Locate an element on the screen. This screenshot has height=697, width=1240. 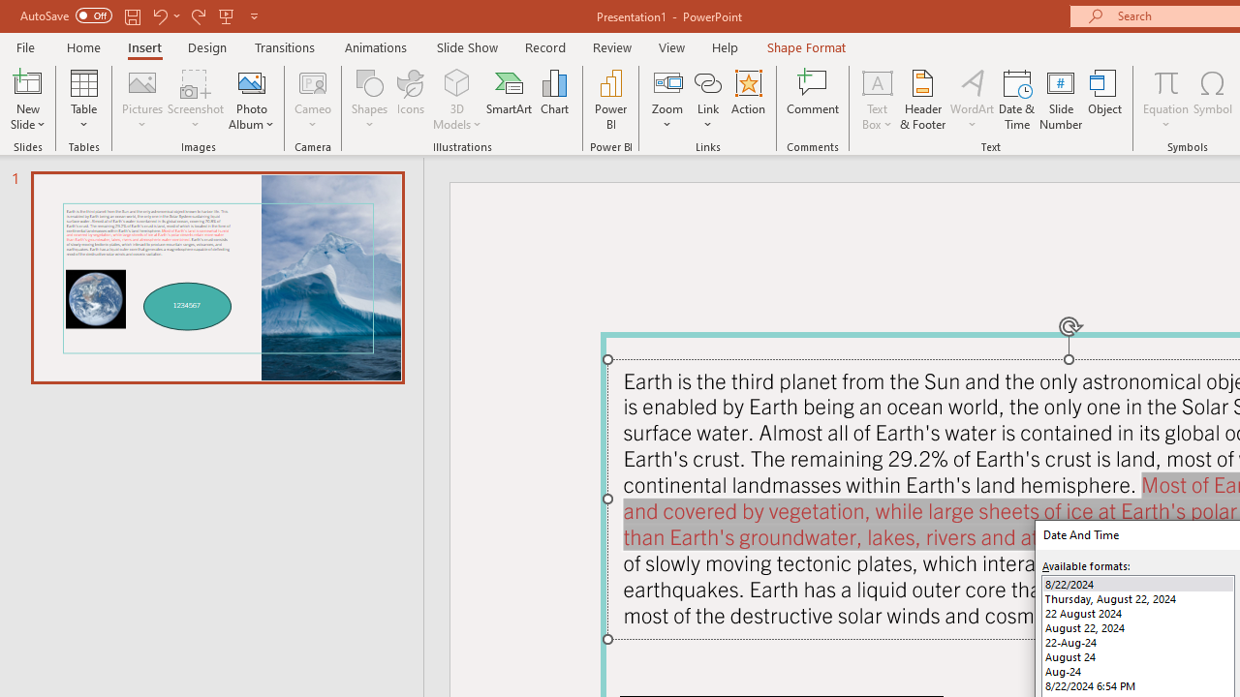
Photo Album... is located at coordinates (252, 99).